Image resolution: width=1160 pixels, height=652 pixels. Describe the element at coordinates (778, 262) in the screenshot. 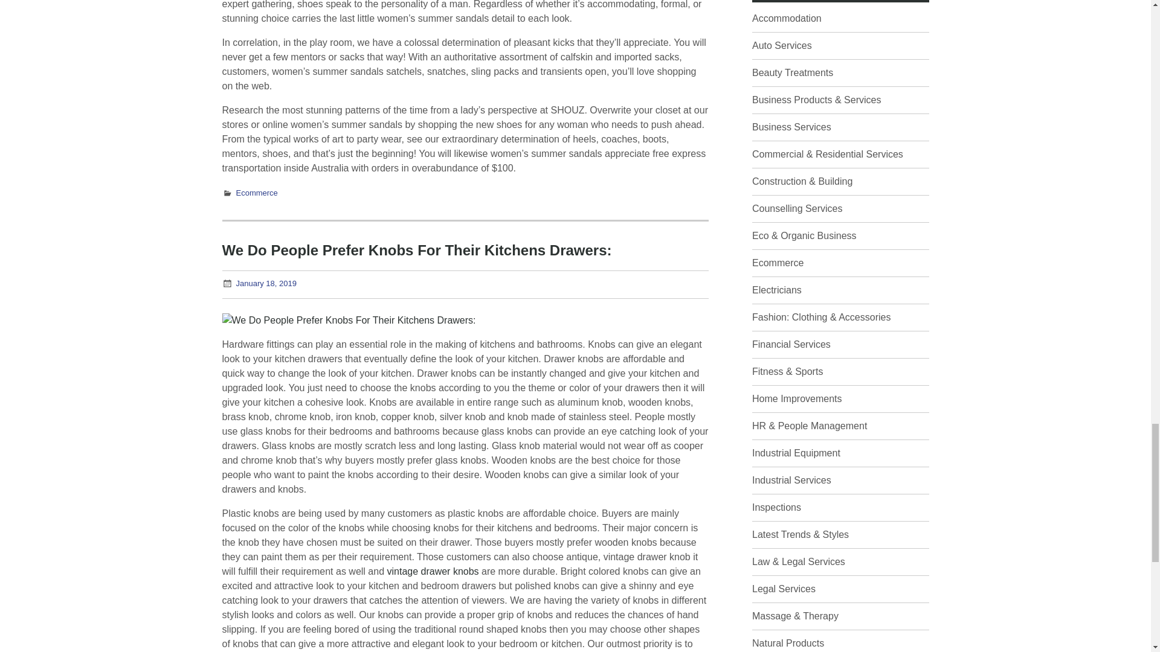

I see `Ecommerce` at that location.